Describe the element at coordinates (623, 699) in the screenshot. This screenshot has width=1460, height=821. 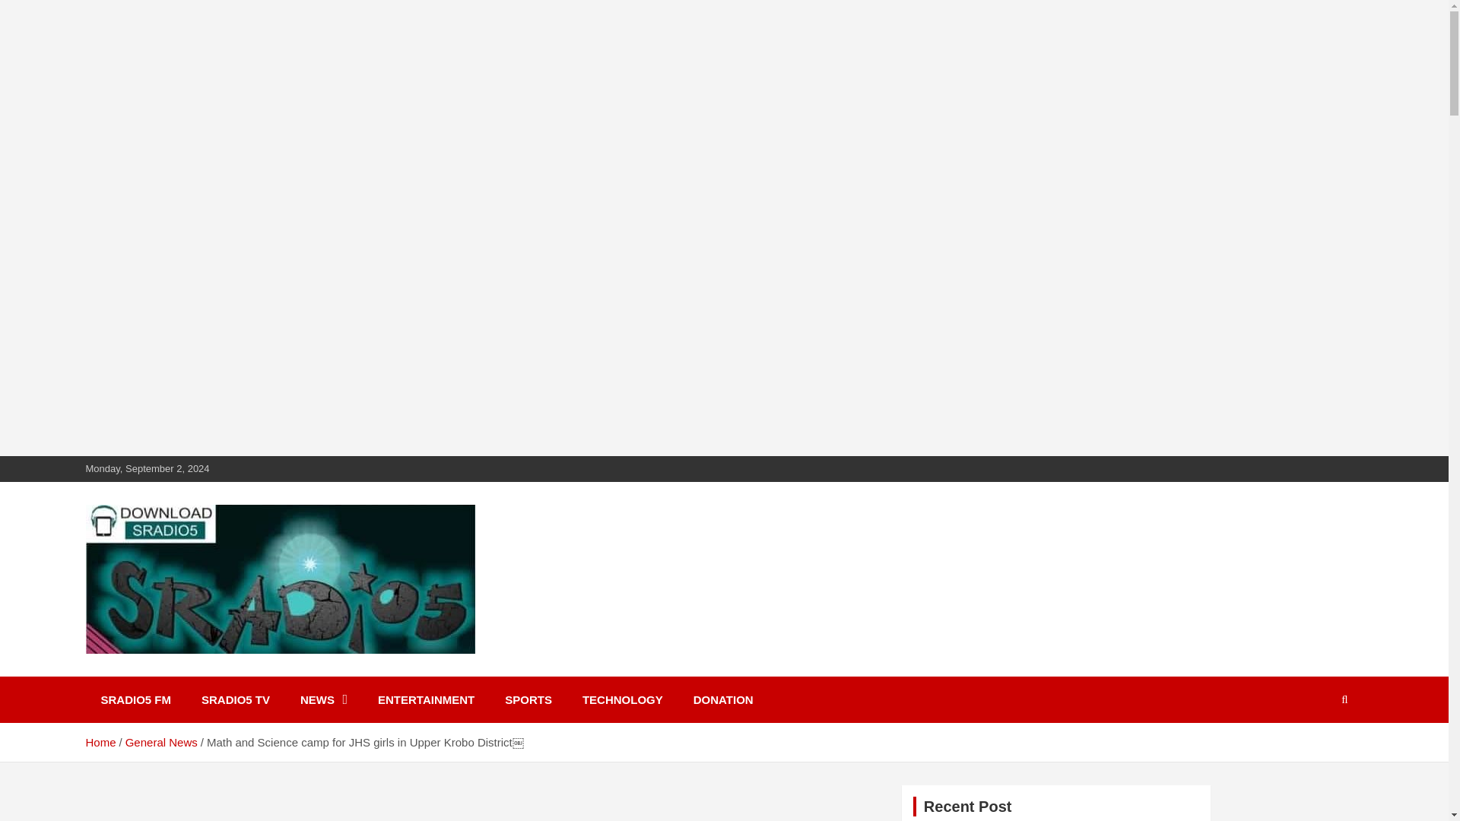
I see `TECHNOLOGY` at that location.